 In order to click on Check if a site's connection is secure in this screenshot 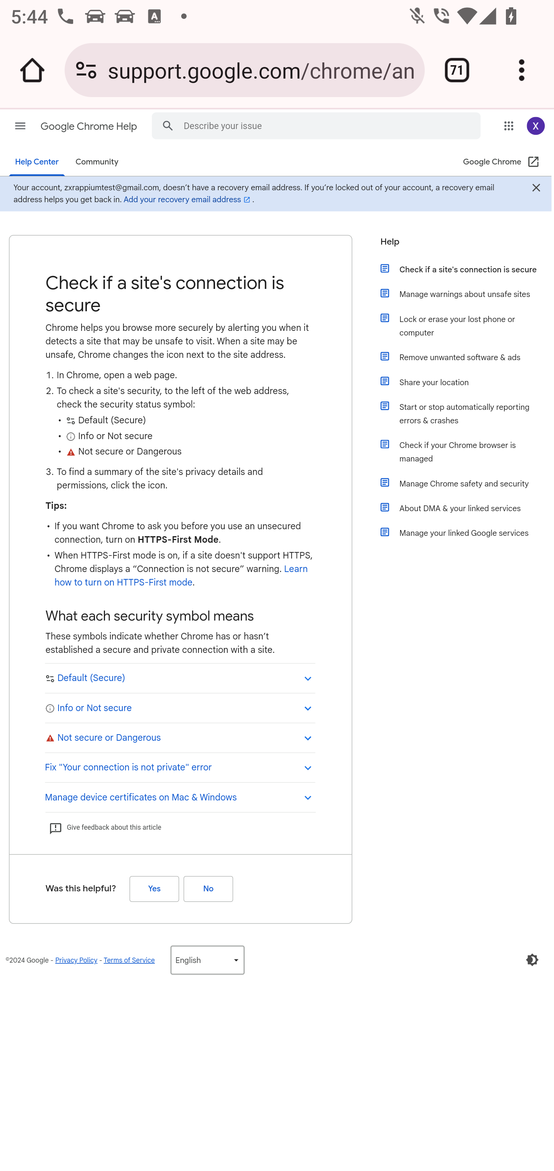, I will do `click(467, 269)`.